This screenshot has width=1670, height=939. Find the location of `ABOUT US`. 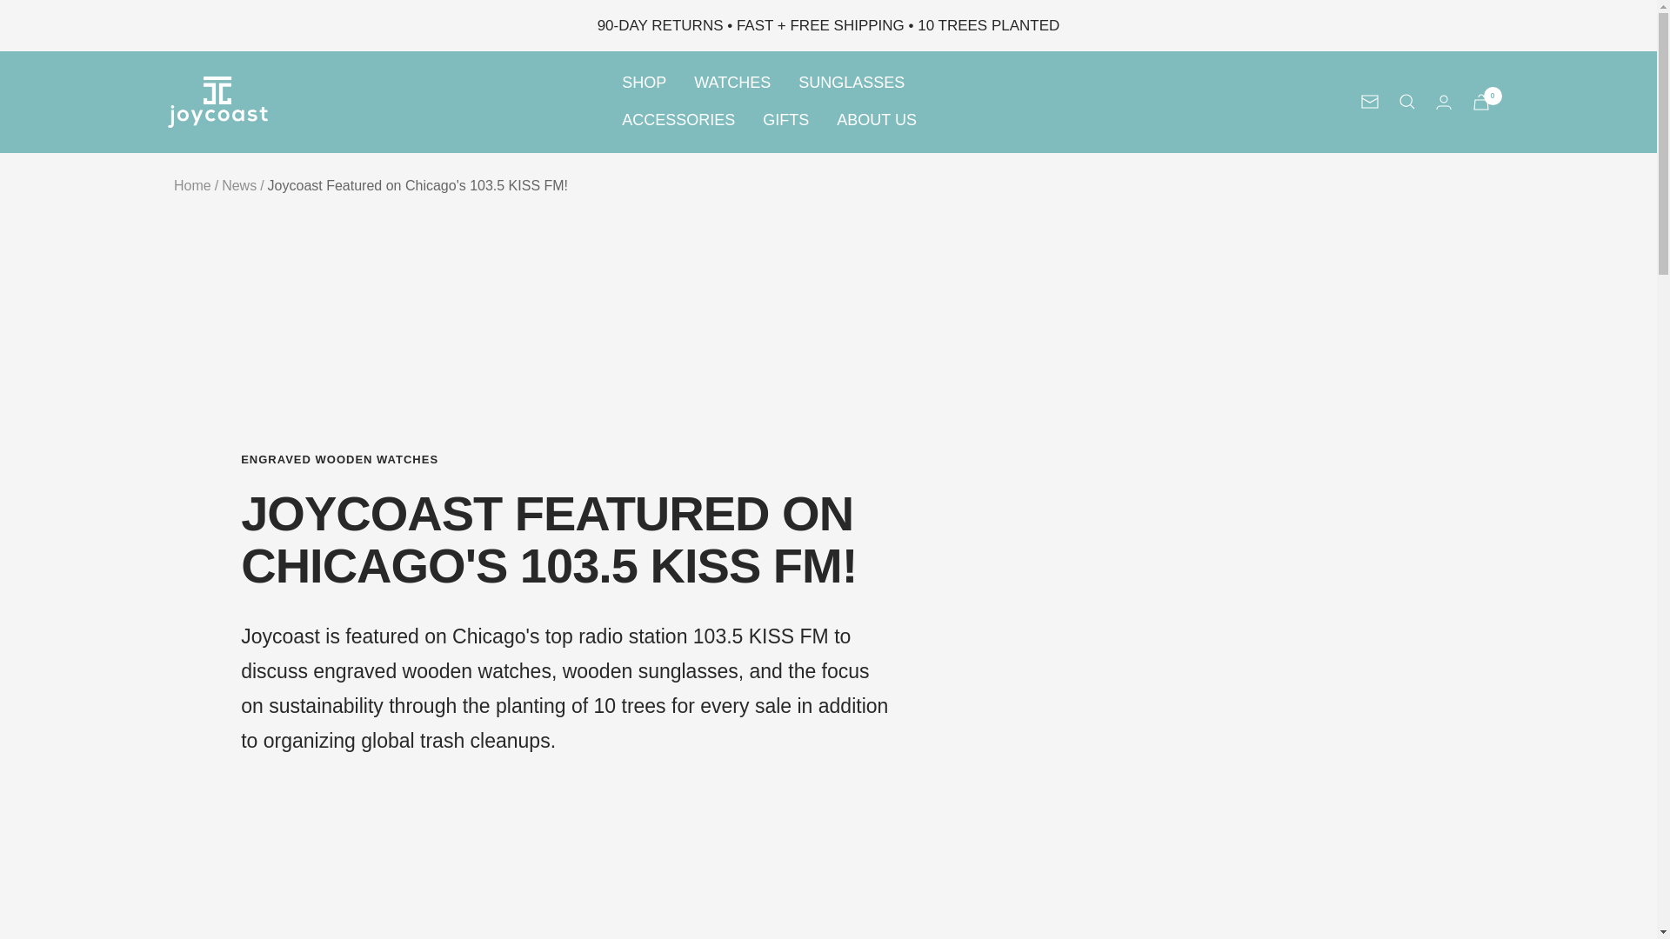

ABOUT US is located at coordinates (877, 120).